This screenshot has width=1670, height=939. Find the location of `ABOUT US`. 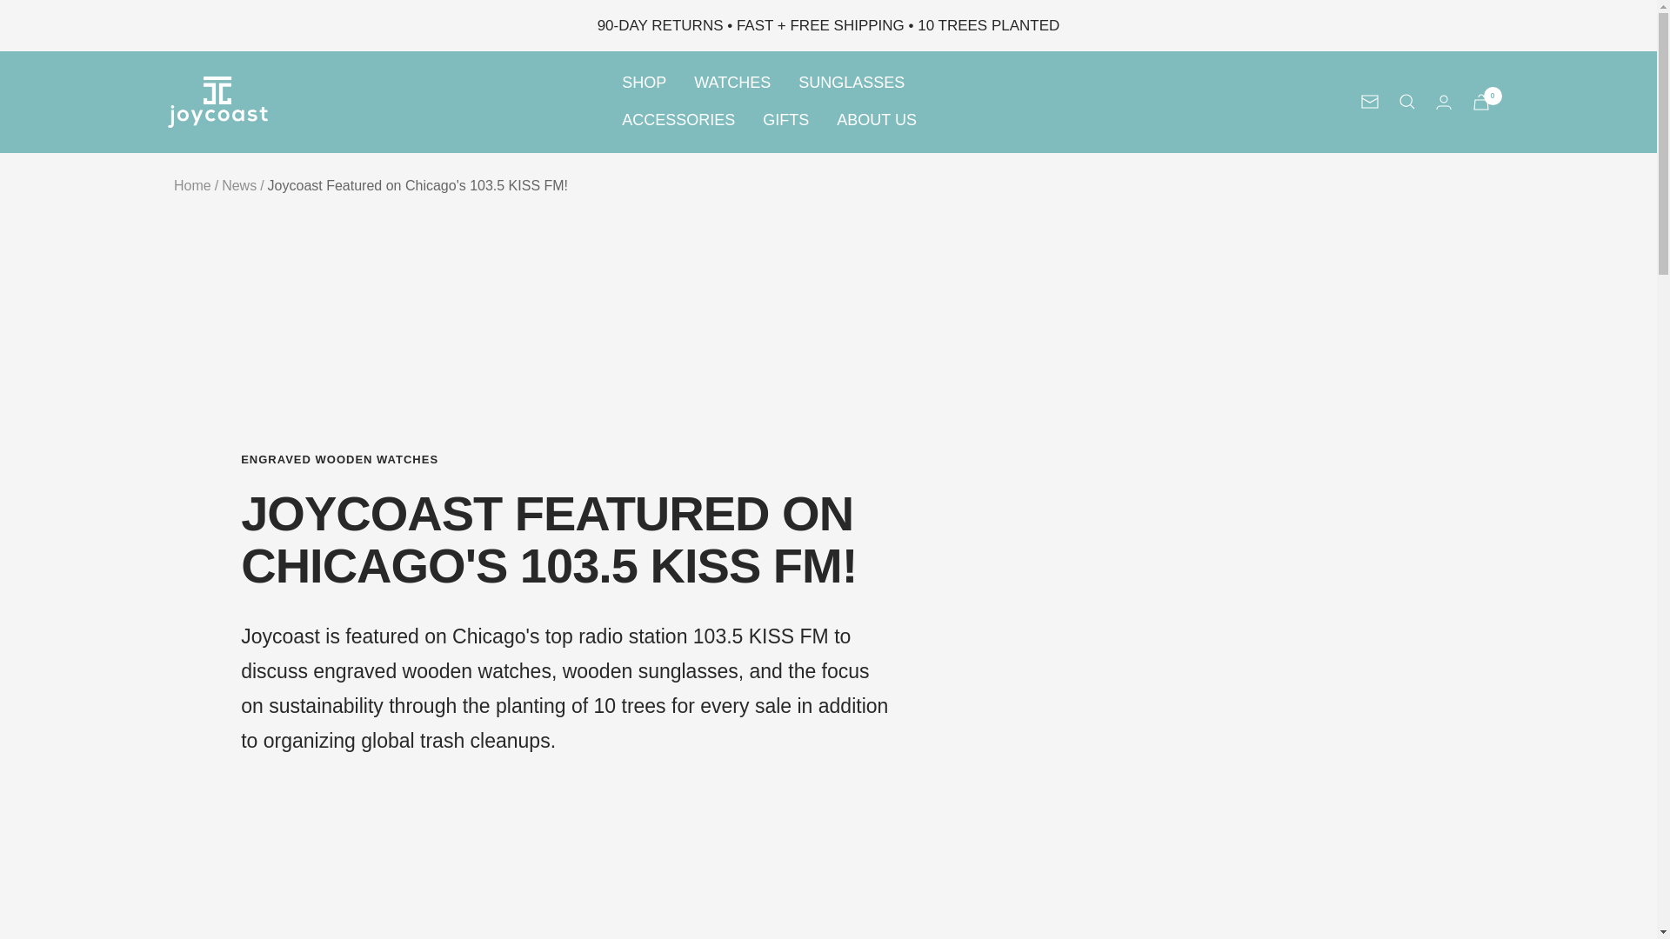

ABOUT US is located at coordinates (877, 120).